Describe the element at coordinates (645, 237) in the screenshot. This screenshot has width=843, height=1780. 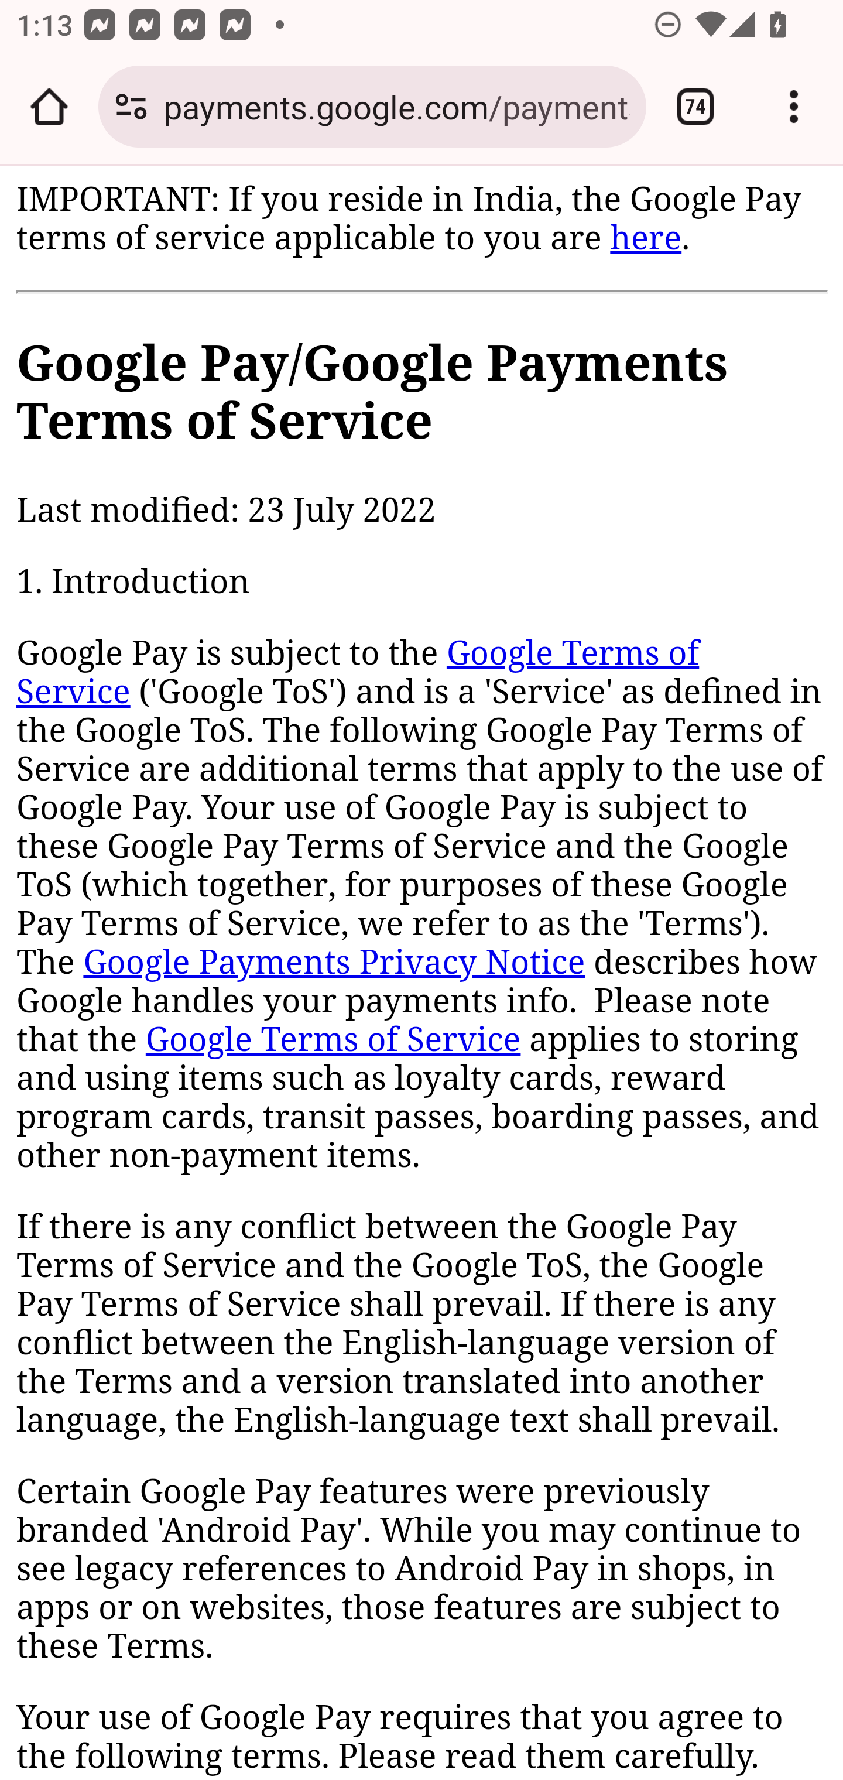
I see `here` at that location.